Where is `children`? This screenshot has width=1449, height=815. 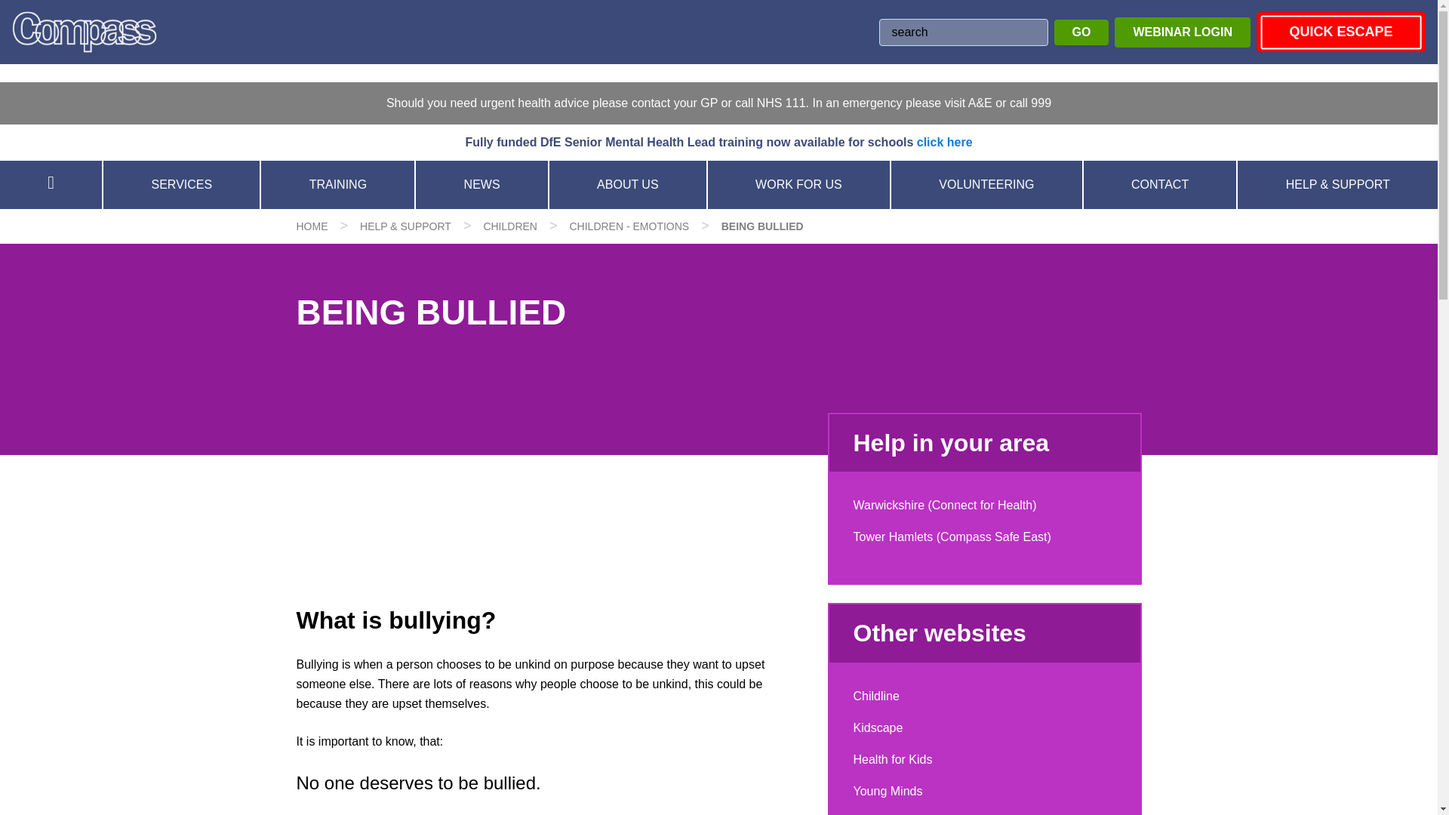
children is located at coordinates (510, 226).